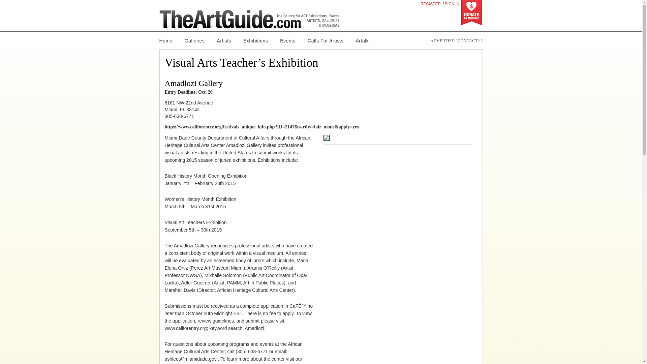  What do you see at coordinates (255, 41) in the screenshot?
I see `Exhibitions` at bounding box center [255, 41].